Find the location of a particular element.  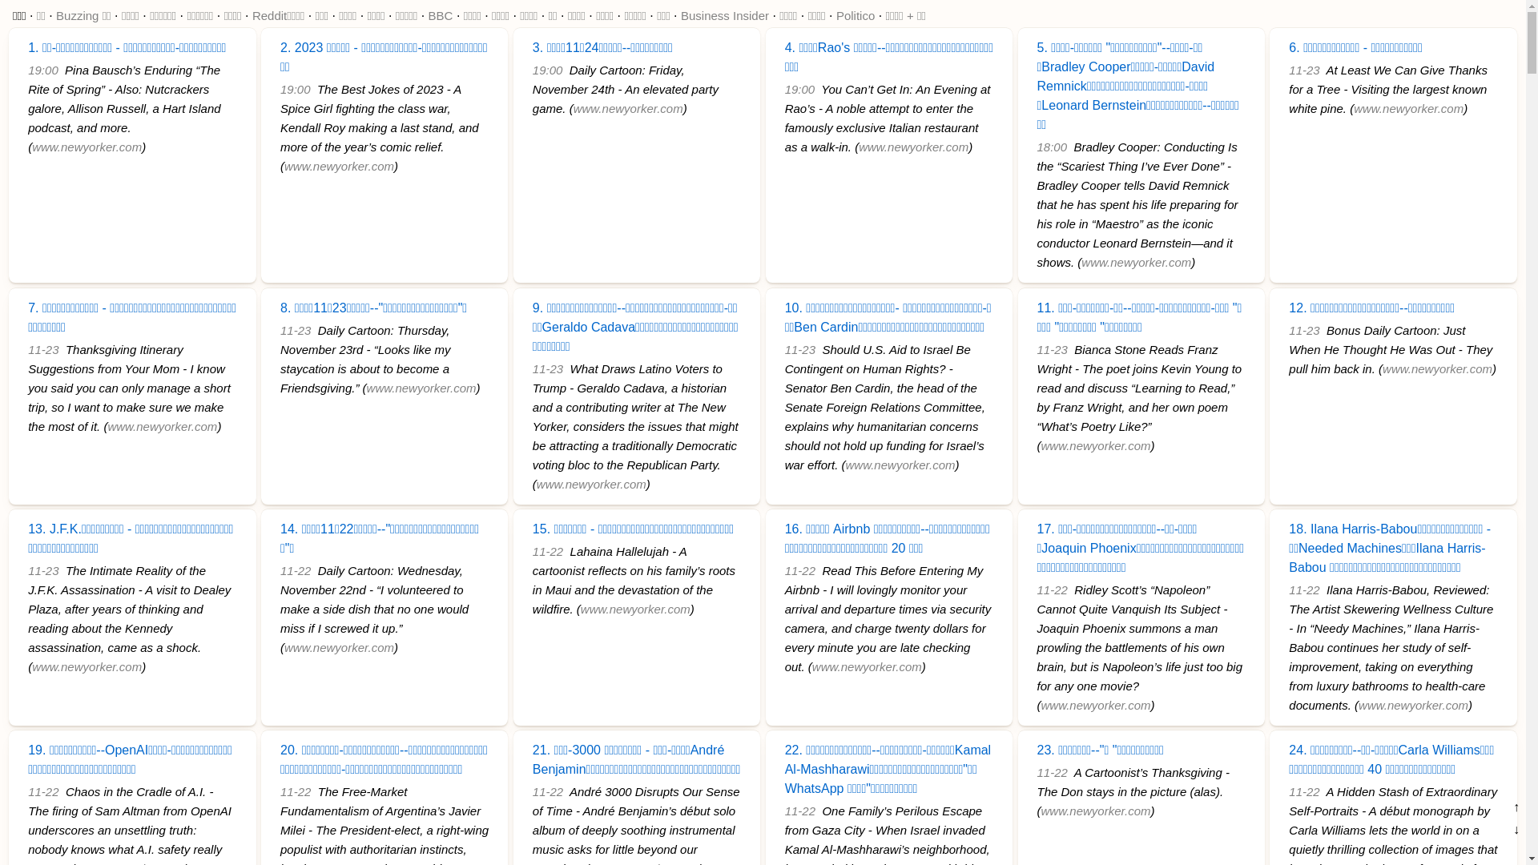

11-22 is located at coordinates (799, 811).